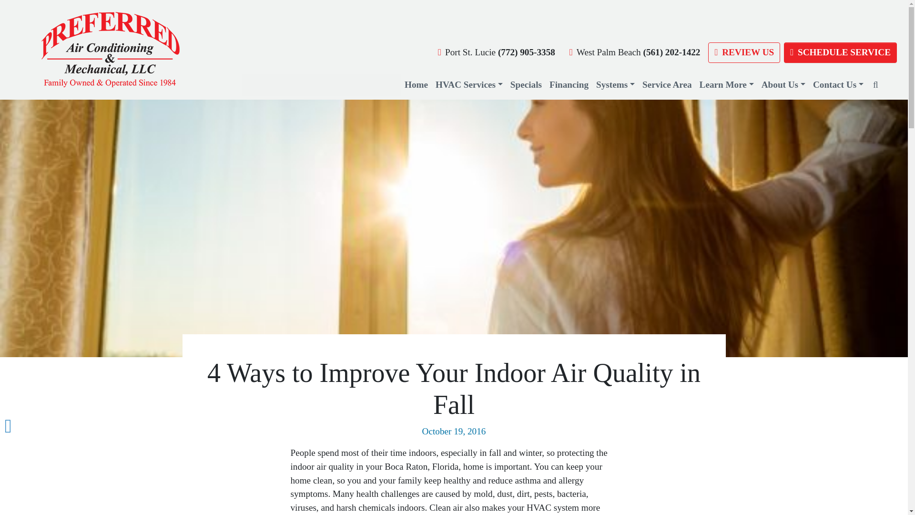 This screenshot has height=515, width=915. I want to click on HVAC Services, so click(469, 85).